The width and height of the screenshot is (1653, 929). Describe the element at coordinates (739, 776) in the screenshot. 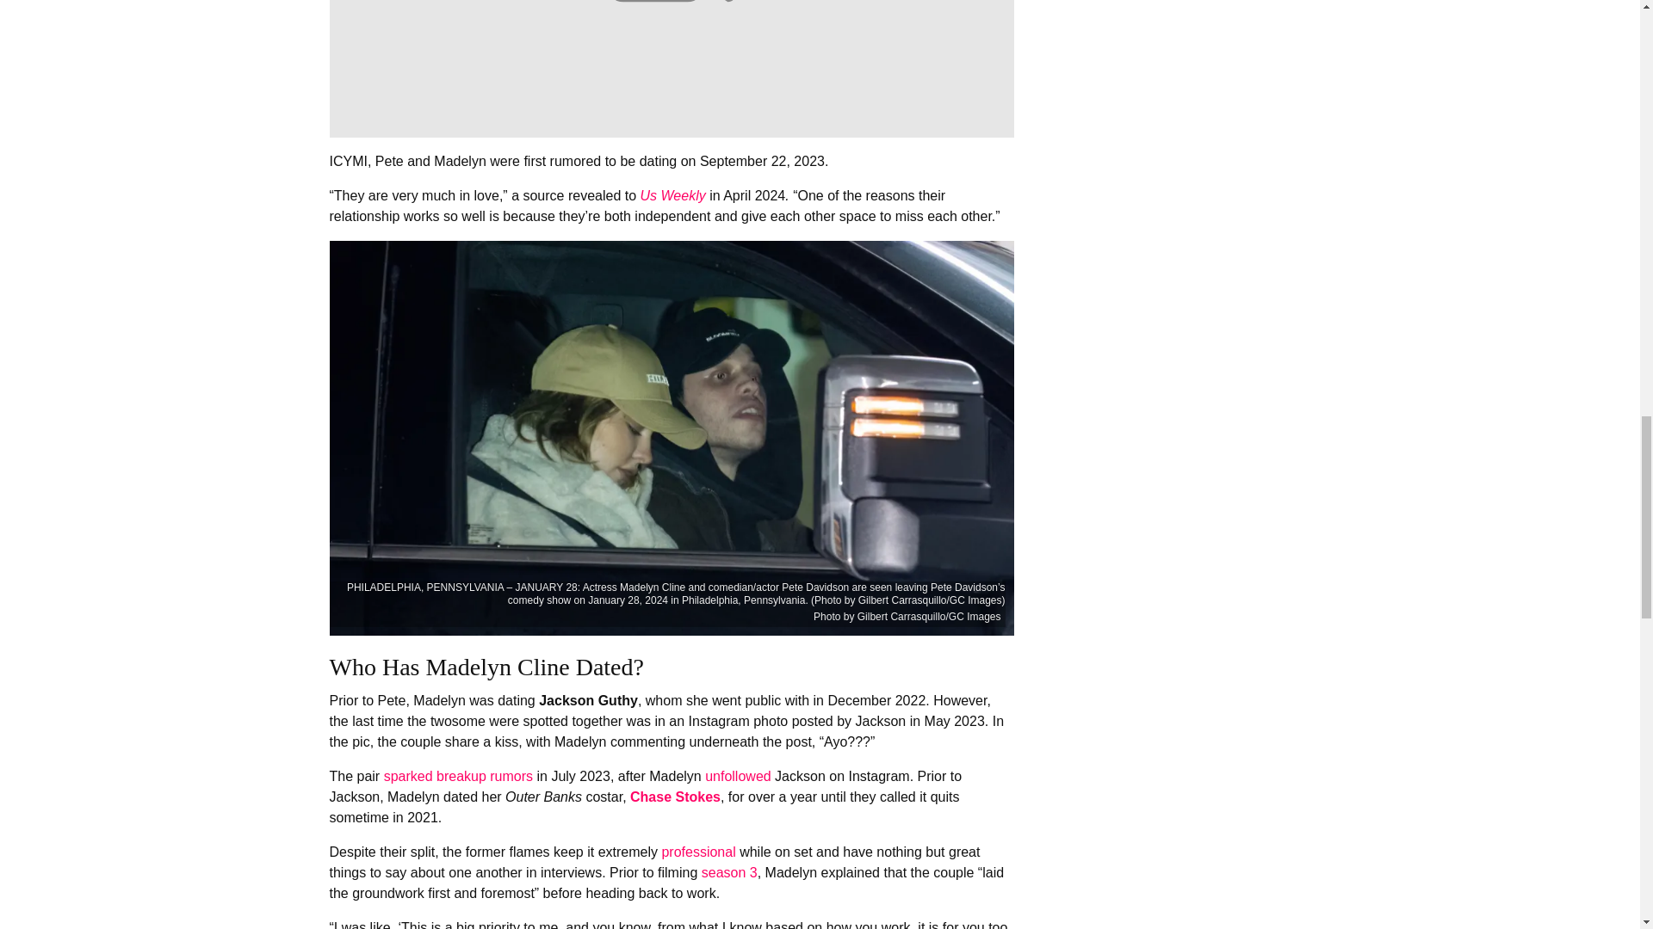

I see `unfollowed` at that location.